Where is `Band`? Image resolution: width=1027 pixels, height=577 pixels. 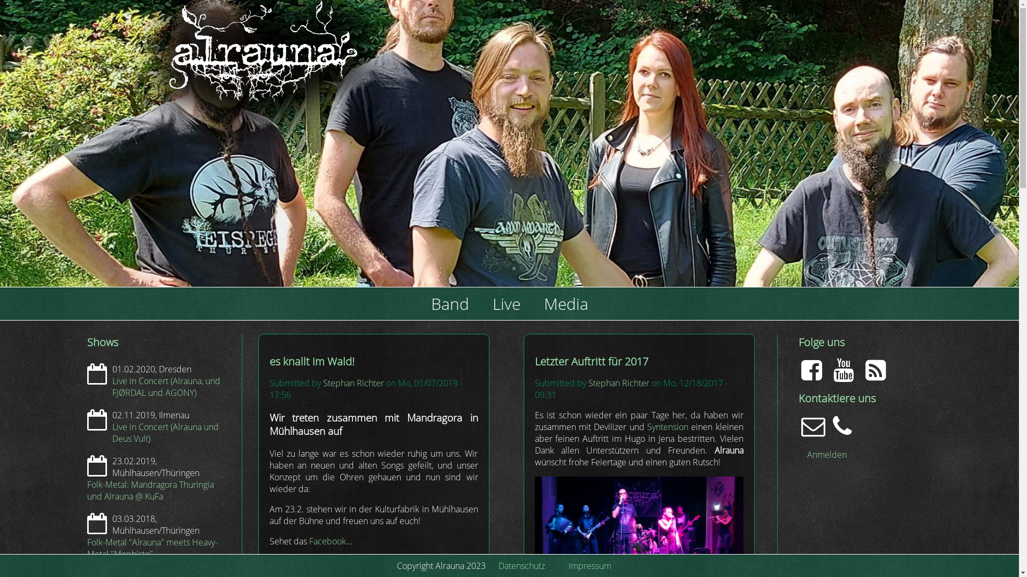
Band is located at coordinates (450, 303).